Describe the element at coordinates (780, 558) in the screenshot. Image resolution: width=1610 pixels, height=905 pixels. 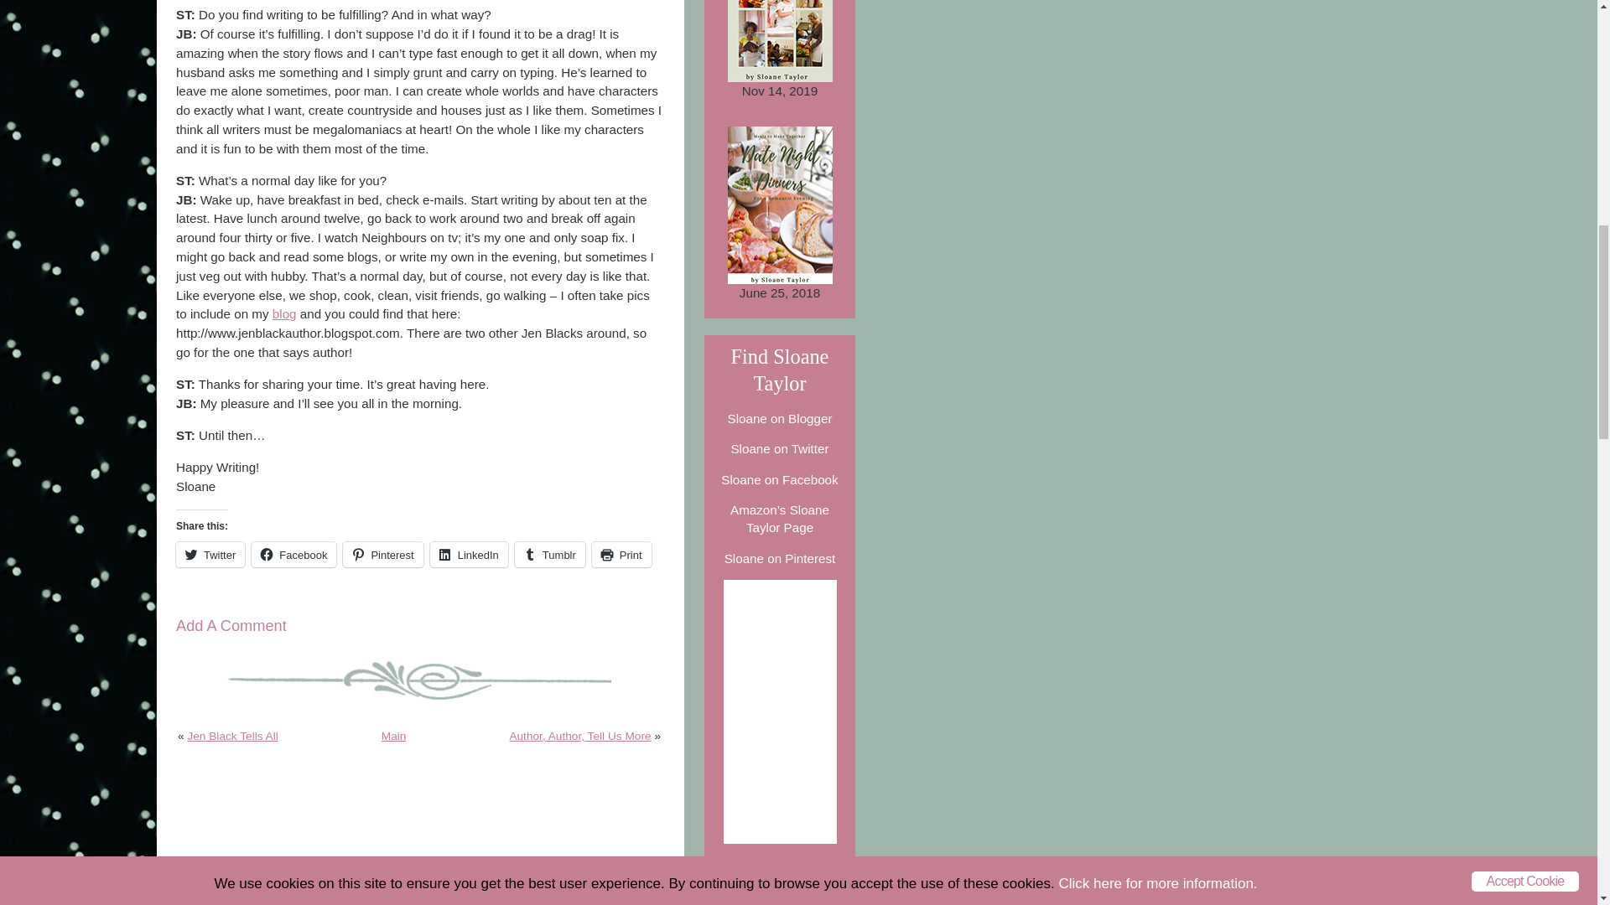
I see `Sloane on Pinterest` at that location.